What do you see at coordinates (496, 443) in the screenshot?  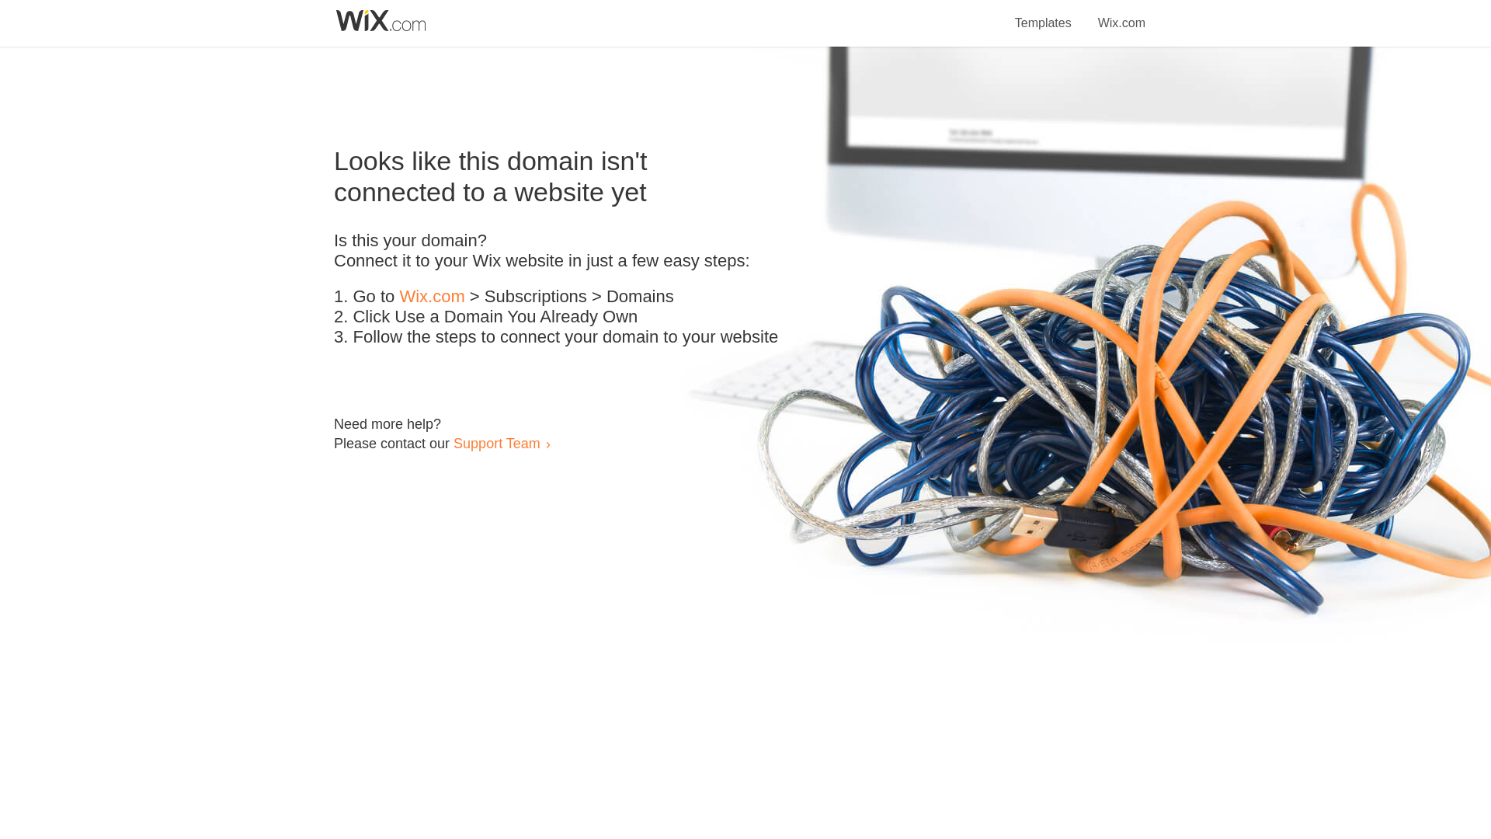 I see `Support Team` at bounding box center [496, 443].